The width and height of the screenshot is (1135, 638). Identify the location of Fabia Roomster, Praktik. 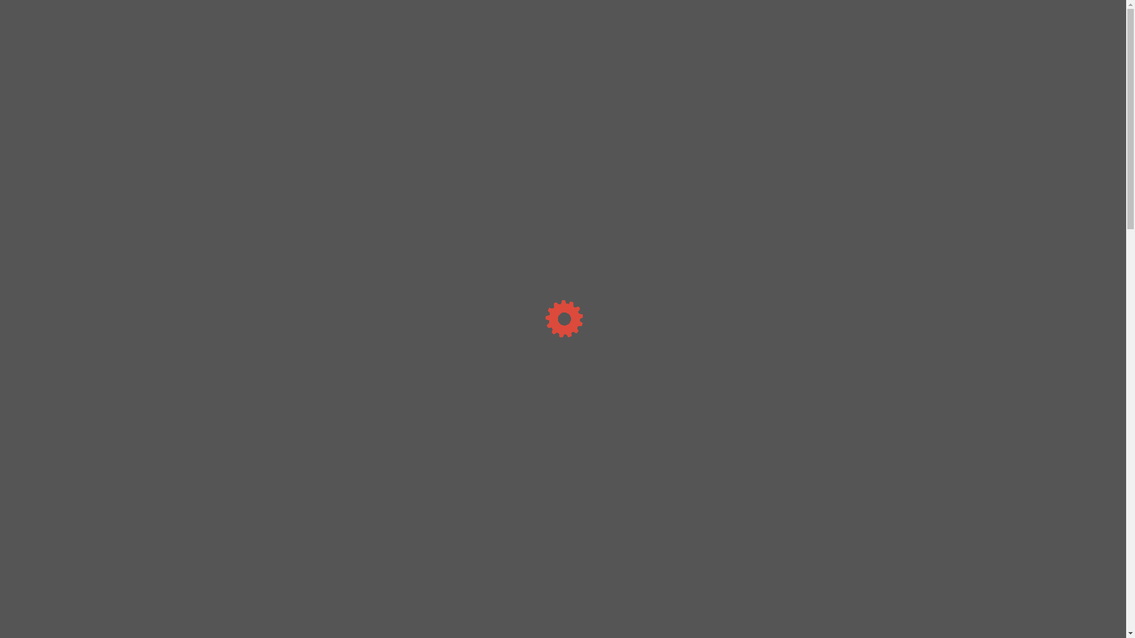
(831, 304).